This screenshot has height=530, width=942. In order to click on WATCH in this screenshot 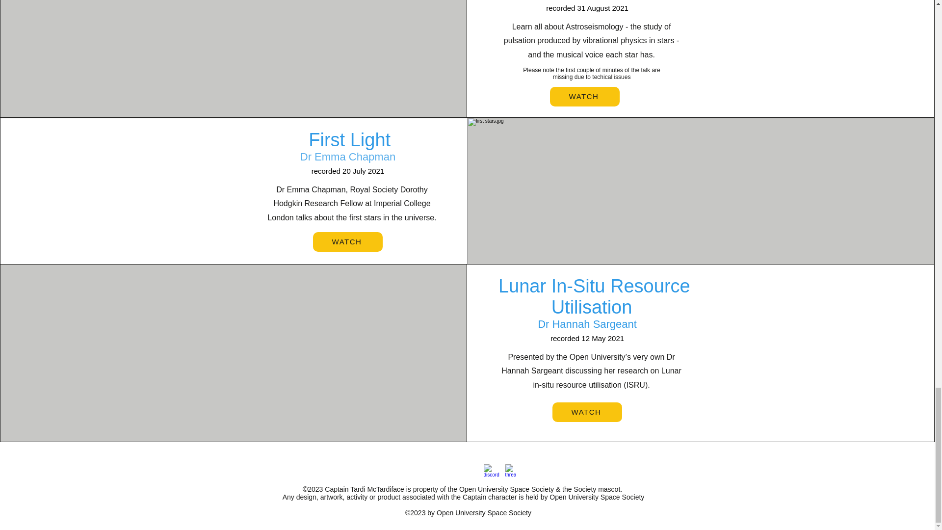, I will do `click(587, 412)`.